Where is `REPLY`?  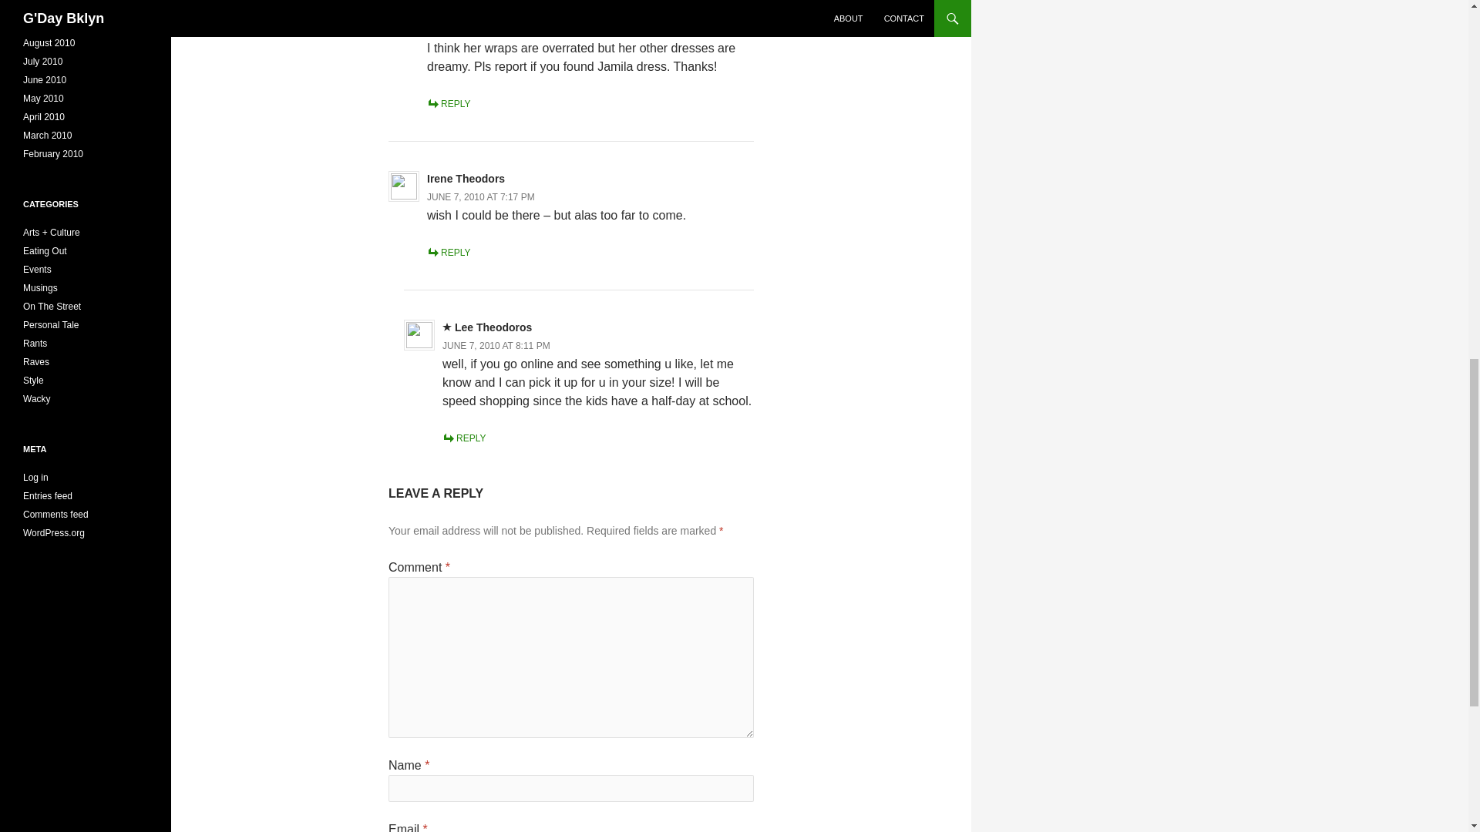
REPLY is located at coordinates (449, 103).